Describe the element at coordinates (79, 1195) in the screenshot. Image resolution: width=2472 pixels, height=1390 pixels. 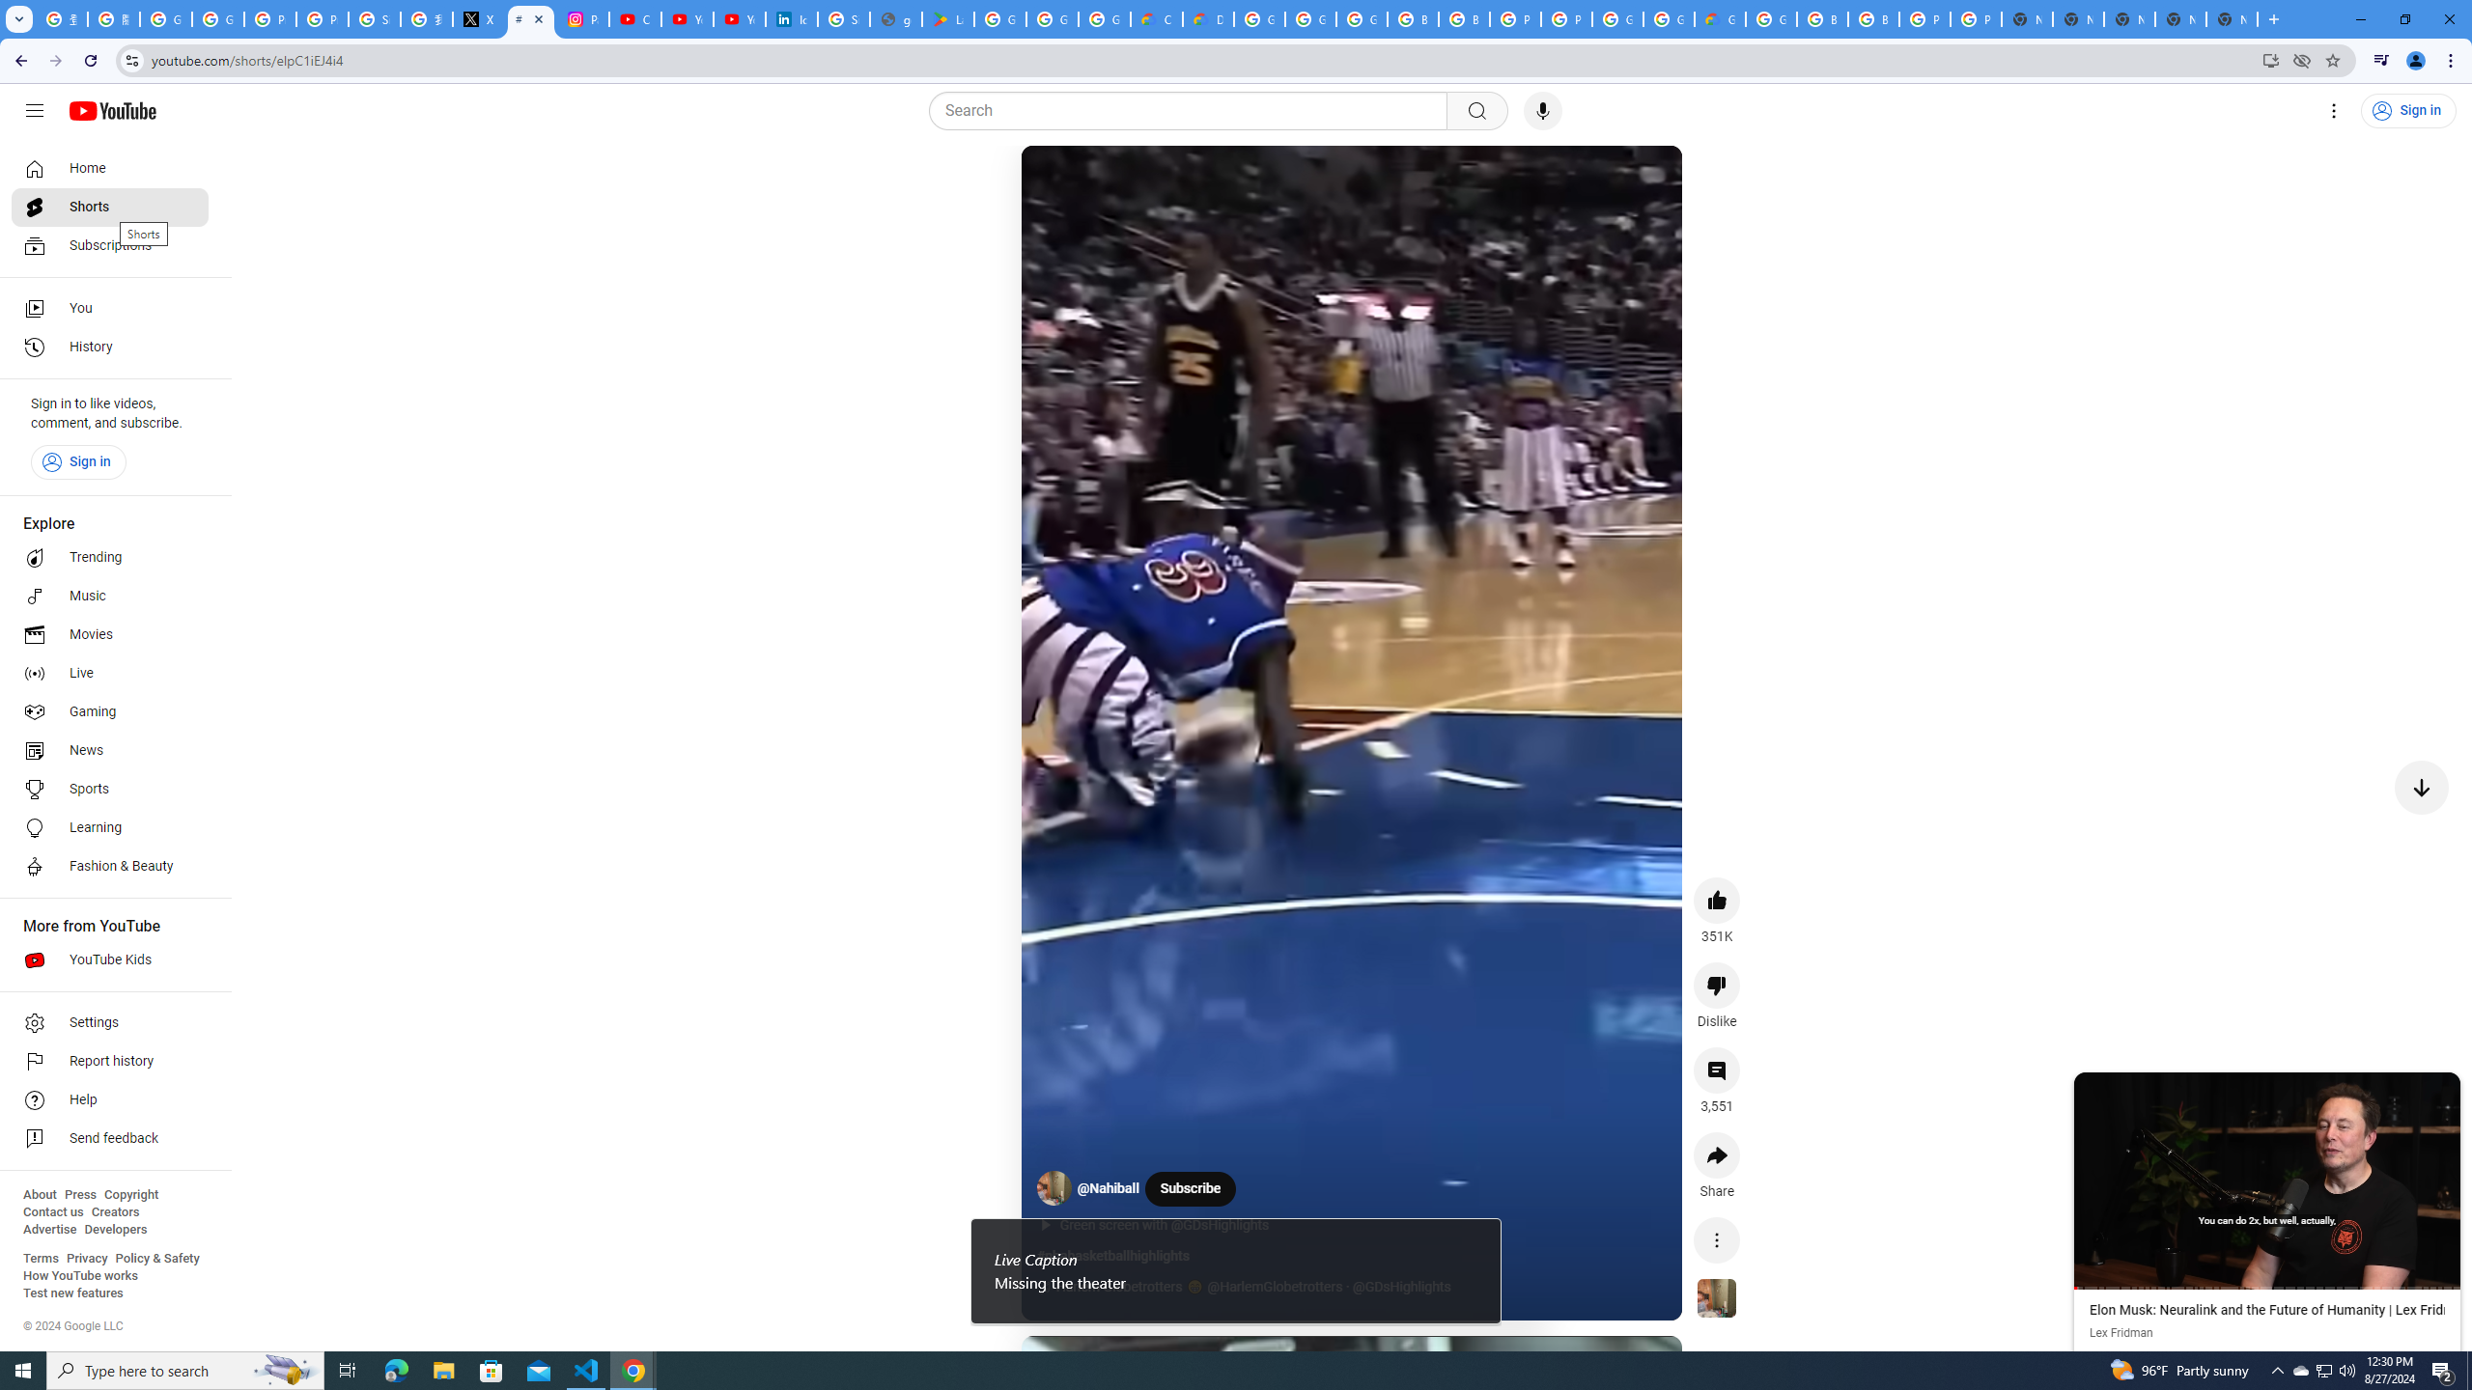
I see `Press` at that location.